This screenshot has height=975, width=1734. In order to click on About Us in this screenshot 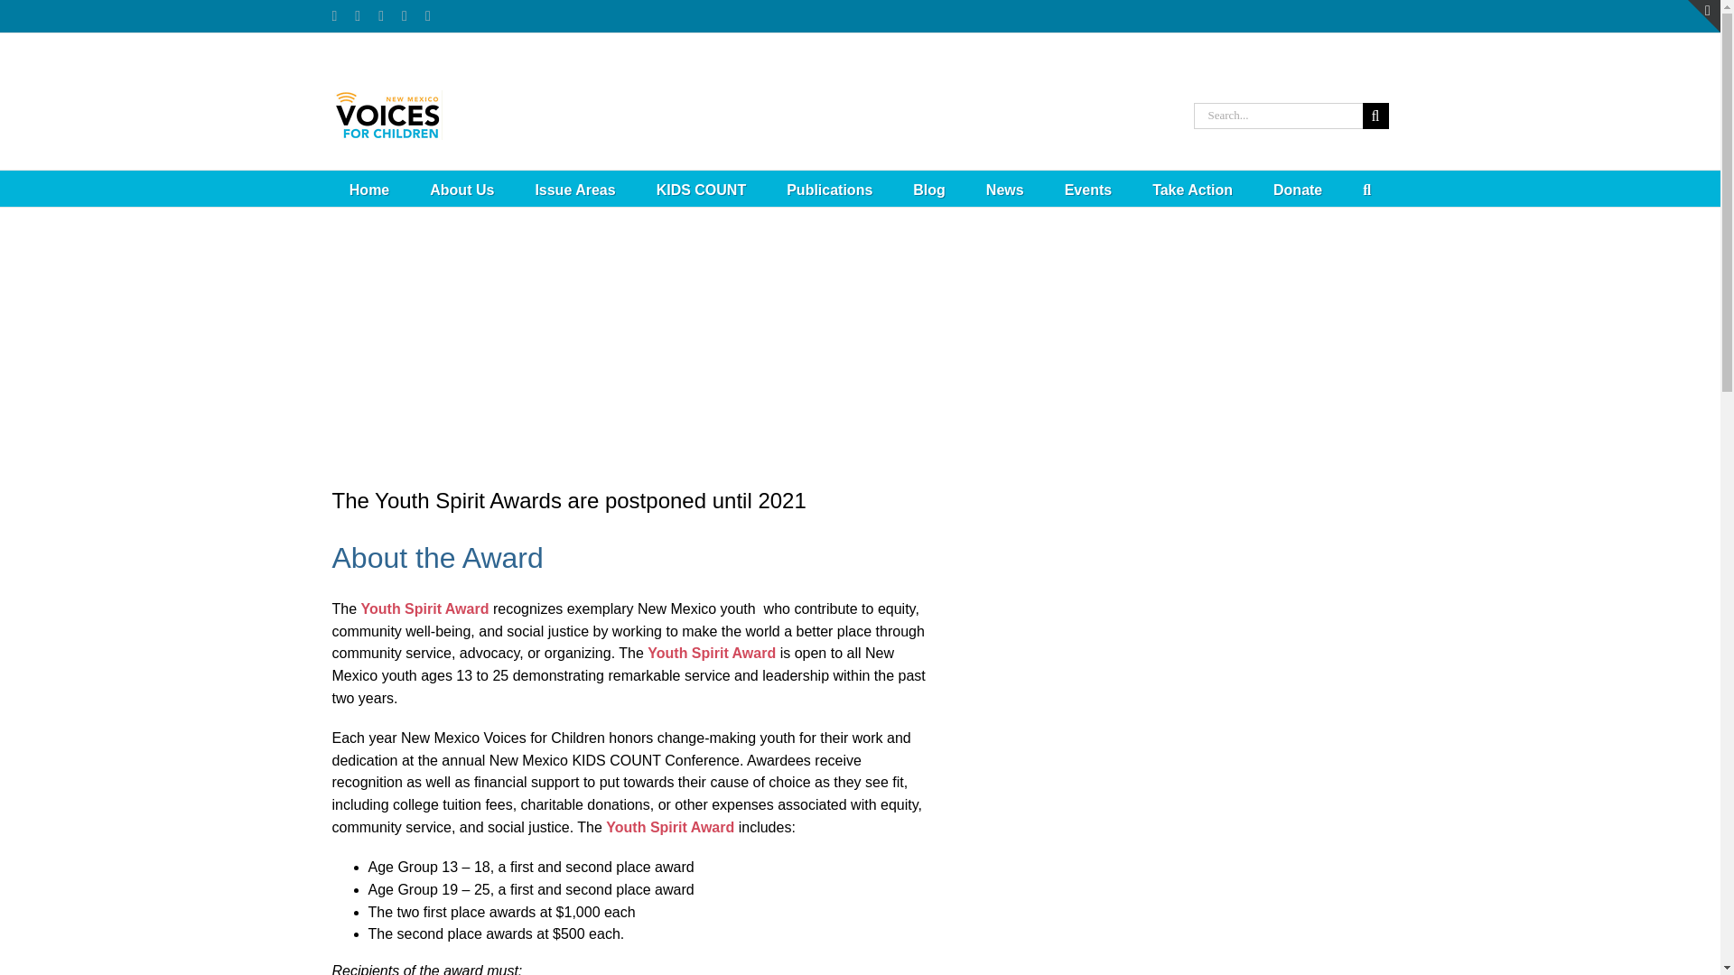, I will do `click(462, 188)`.